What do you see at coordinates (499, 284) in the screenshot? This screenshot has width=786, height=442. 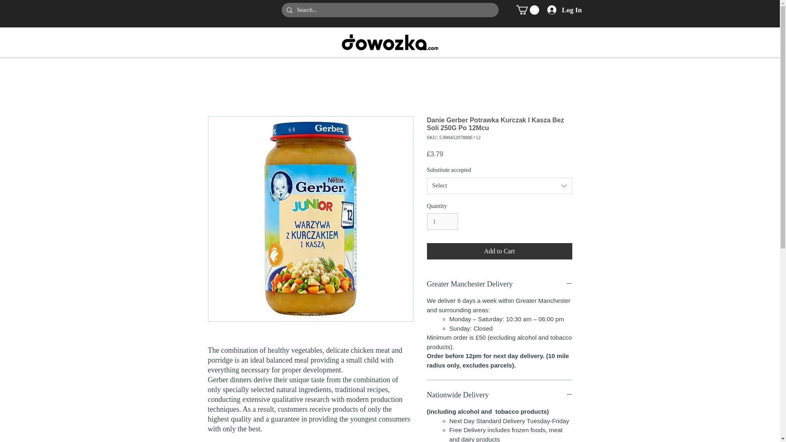 I see `Greater Manchester Delivery` at bounding box center [499, 284].